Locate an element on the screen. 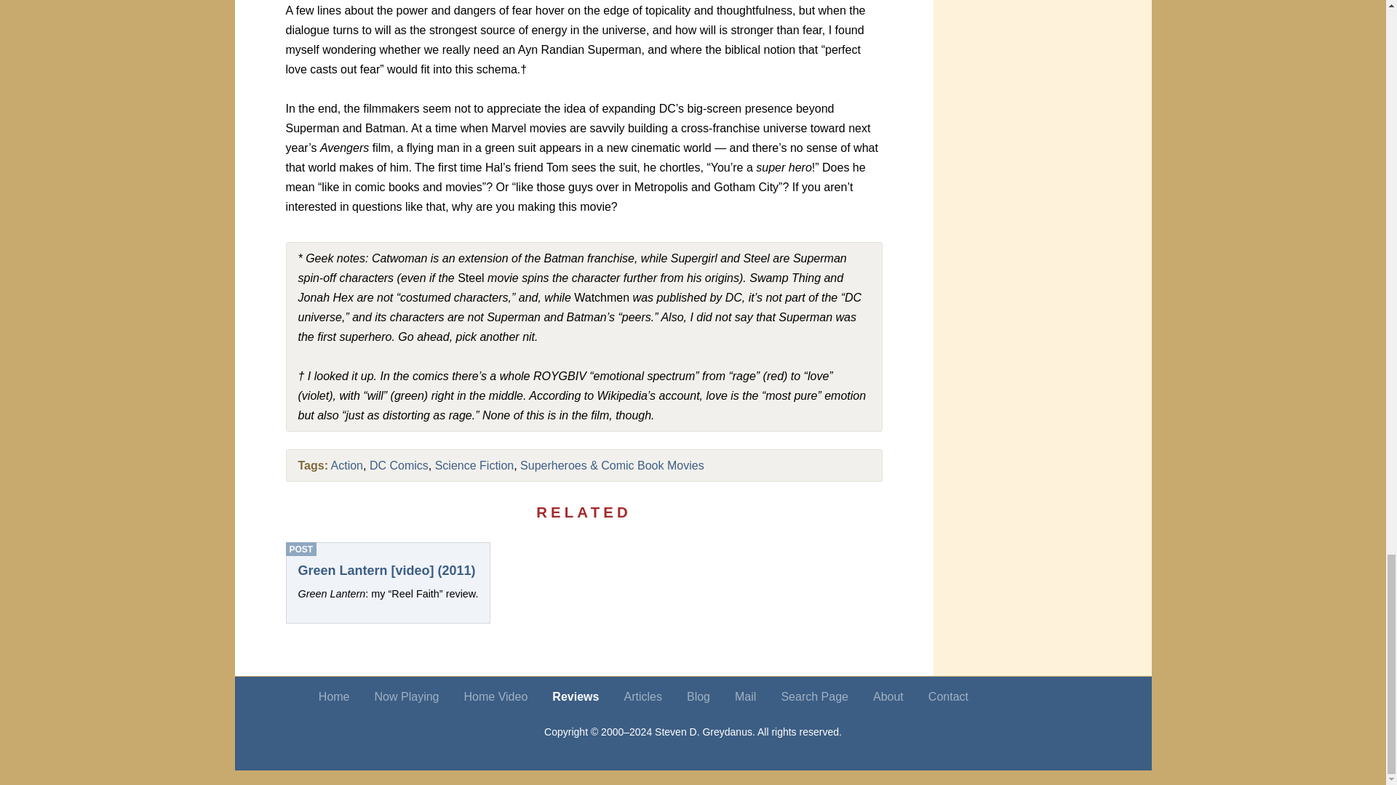 This screenshot has height=785, width=1397. Home is located at coordinates (333, 696).